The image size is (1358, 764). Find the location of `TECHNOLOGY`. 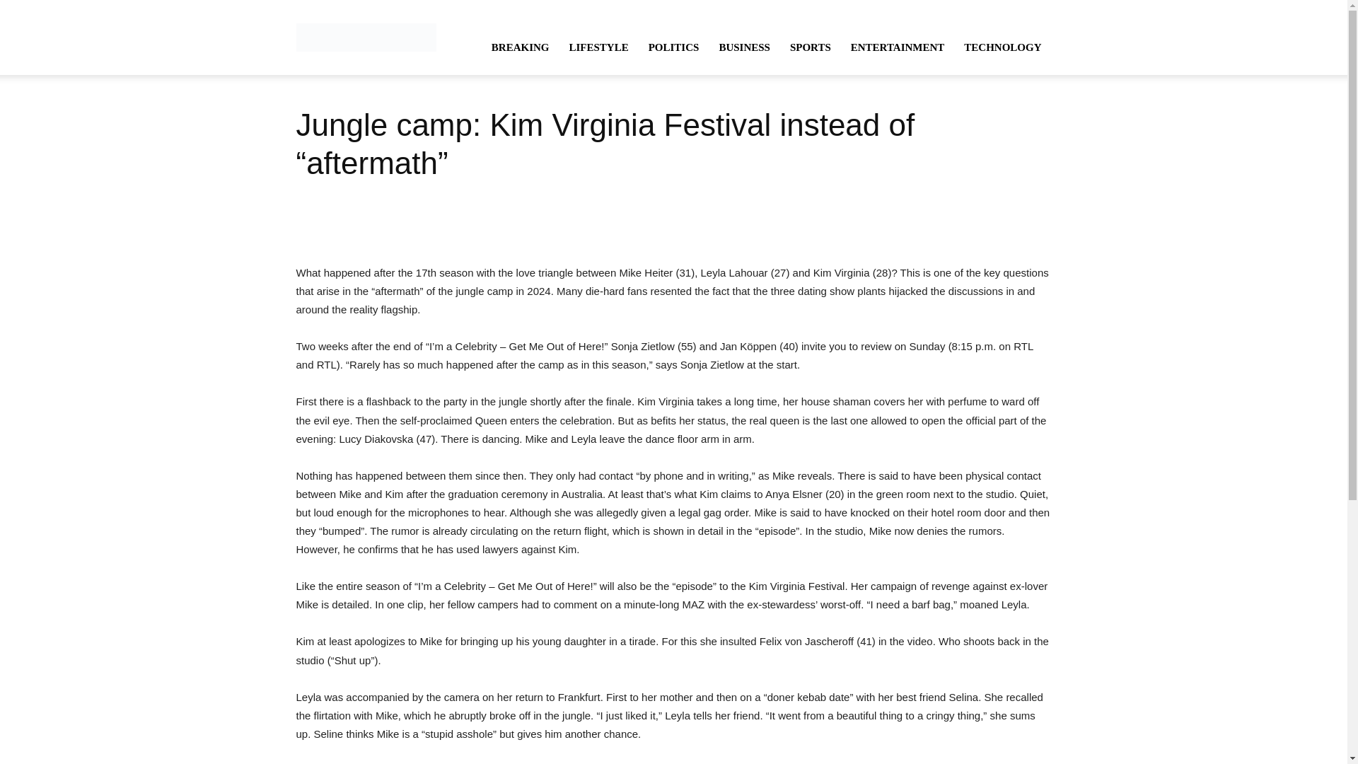

TECHNOLOGY is located at coordinates (1003, 47).